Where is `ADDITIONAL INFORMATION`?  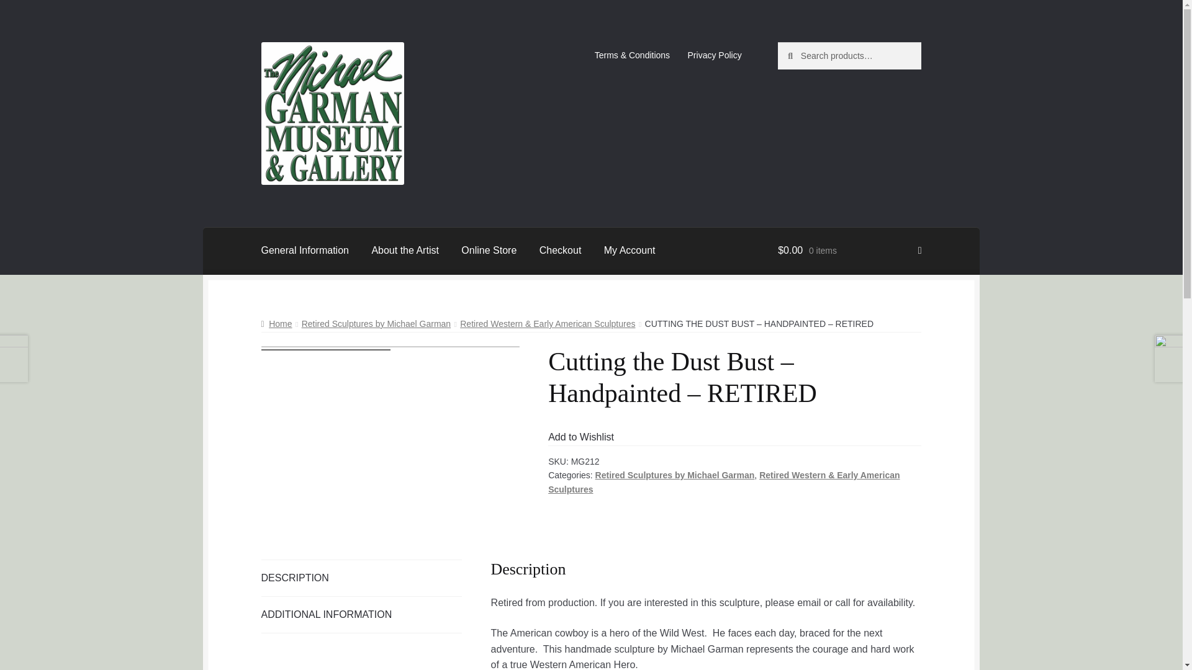 ADDITIONAL INFORMATION is located at coordinates (361, 614).